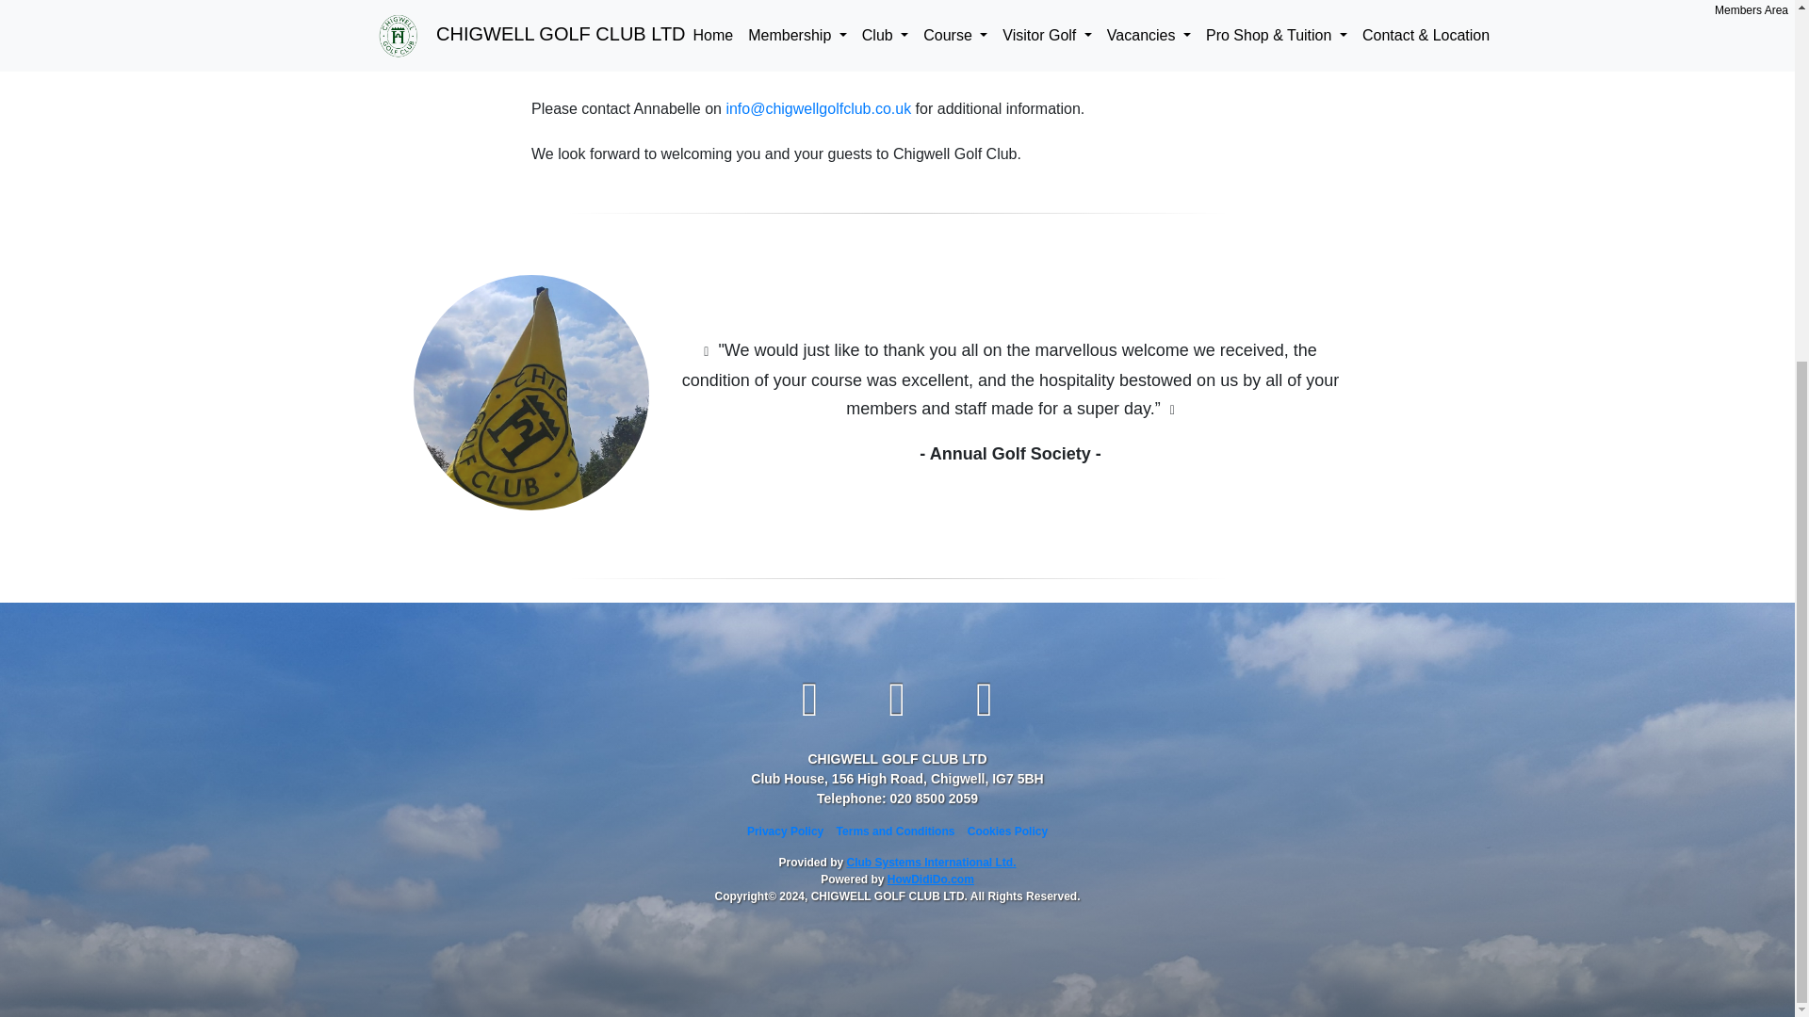  Describe the element at coordinates (895, 831) in the screenshot. I see `Terms and Conditions` at that location.